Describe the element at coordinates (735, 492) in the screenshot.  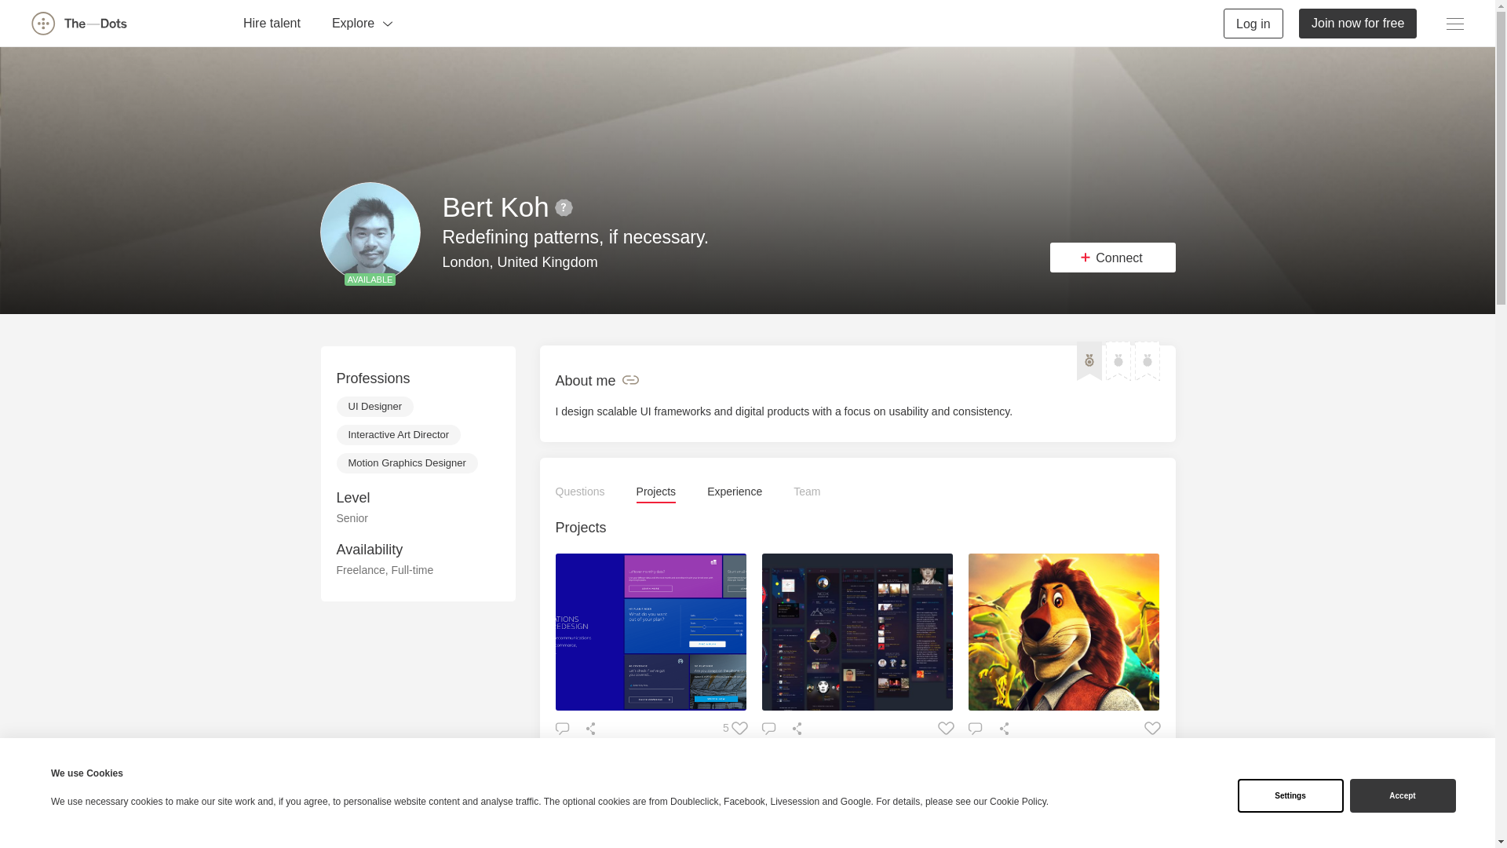
I see `Experience` at that location.